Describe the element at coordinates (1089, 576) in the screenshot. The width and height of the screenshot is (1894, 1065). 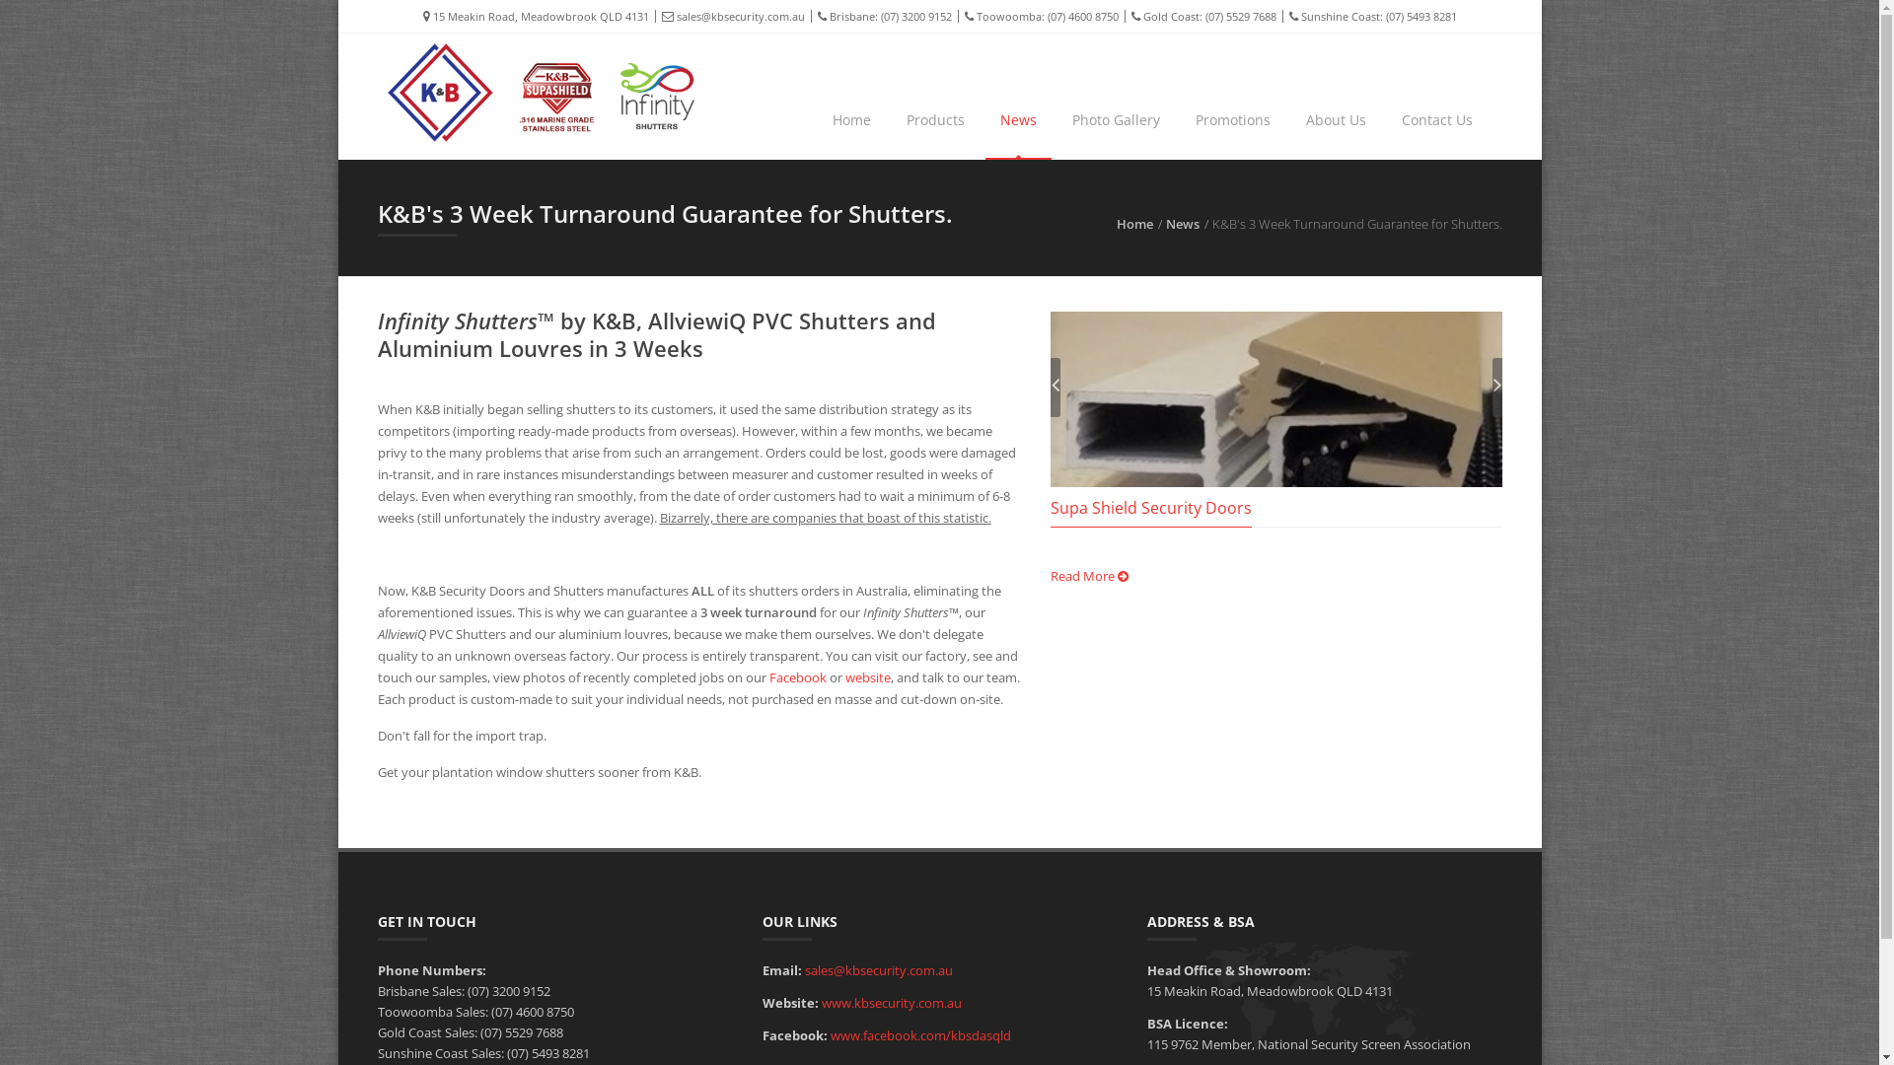
I see `Read More` at that location.